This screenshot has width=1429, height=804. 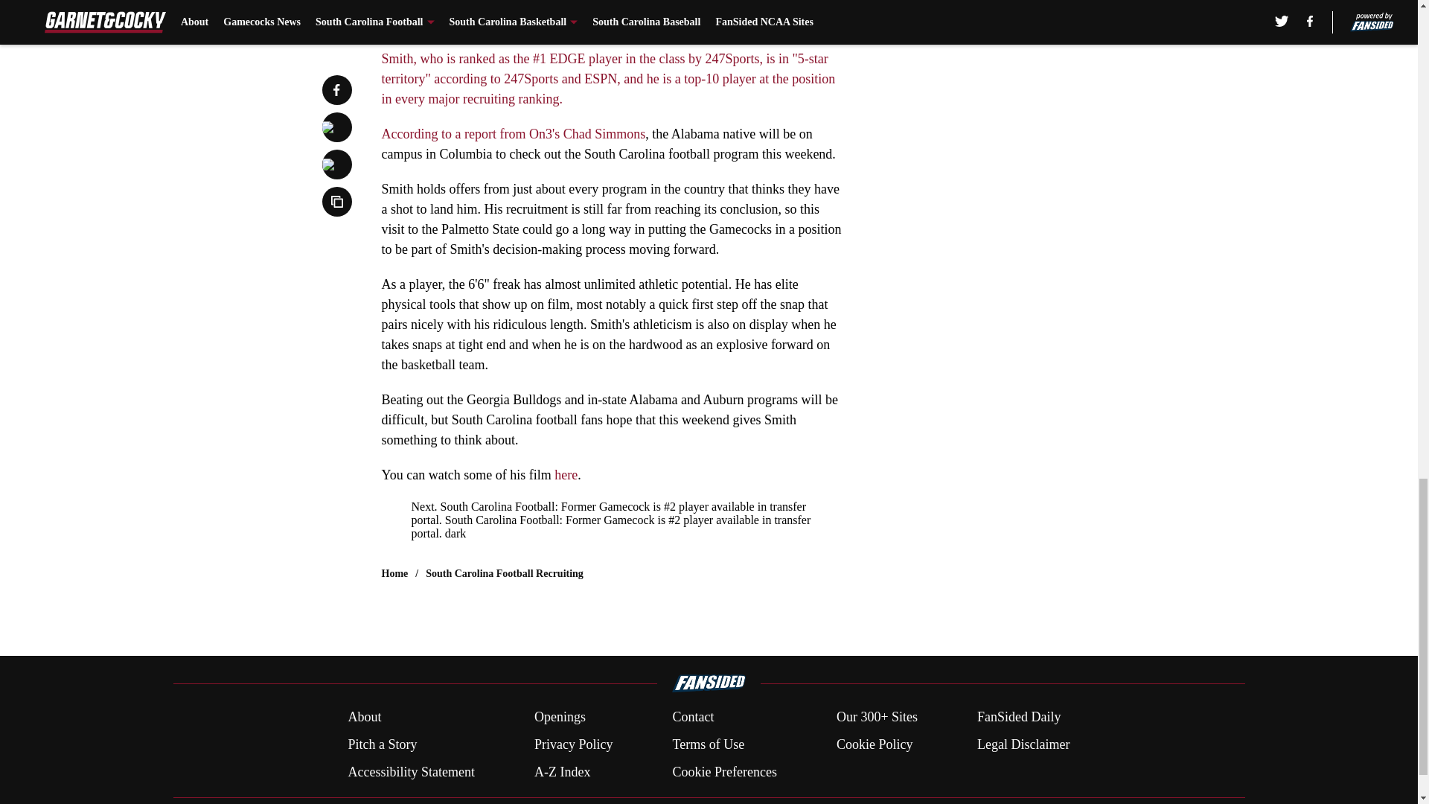 What do you see at coordinates (514, 134) in the screenshot?
I see `According to a report from On3's Chad Simmons` at bounding box center [514, 134].